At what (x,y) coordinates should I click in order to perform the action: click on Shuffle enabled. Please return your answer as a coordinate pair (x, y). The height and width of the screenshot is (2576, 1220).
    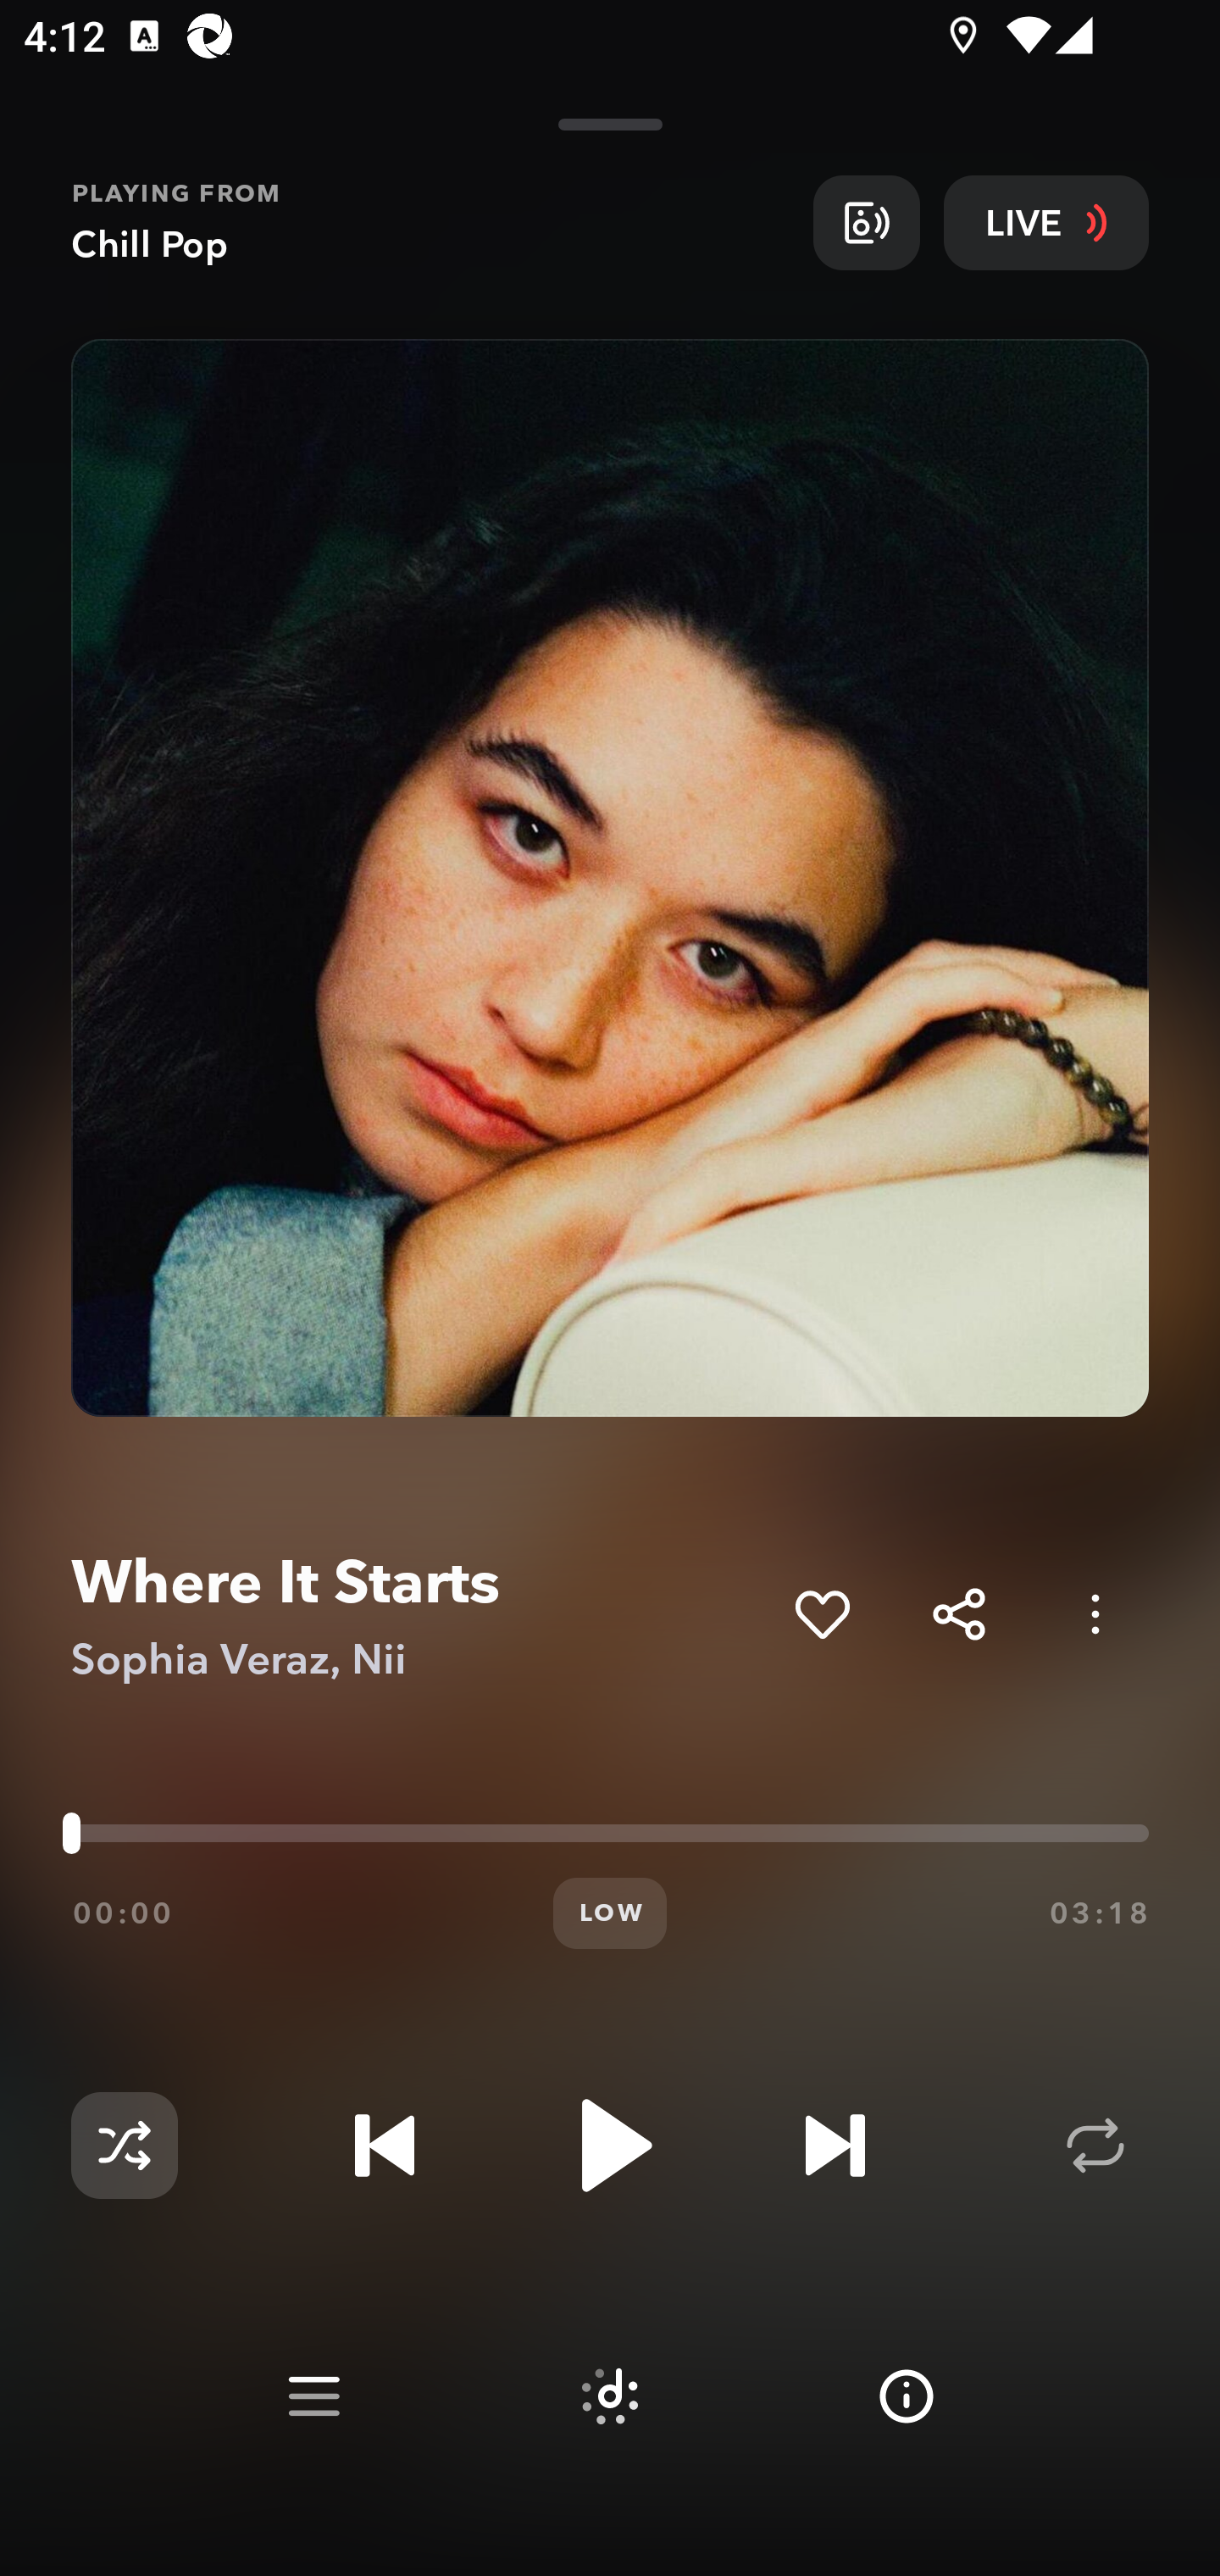
    Looking at the image, I should click on (124, 2146).